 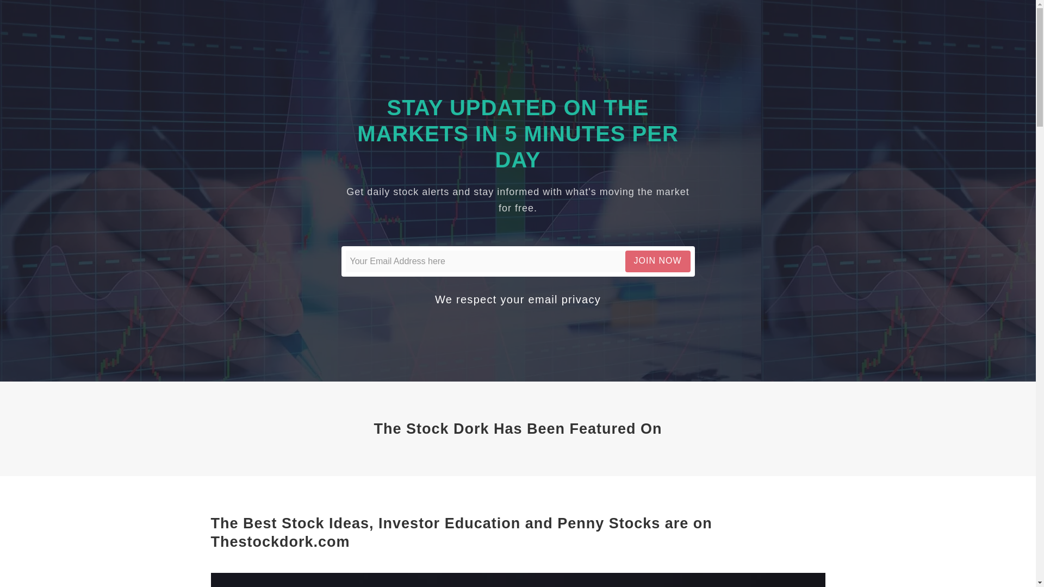 What do you see at coordinates (564, 299) in the screenshot?
I see `email privacy` at bounding box center [564, 299].